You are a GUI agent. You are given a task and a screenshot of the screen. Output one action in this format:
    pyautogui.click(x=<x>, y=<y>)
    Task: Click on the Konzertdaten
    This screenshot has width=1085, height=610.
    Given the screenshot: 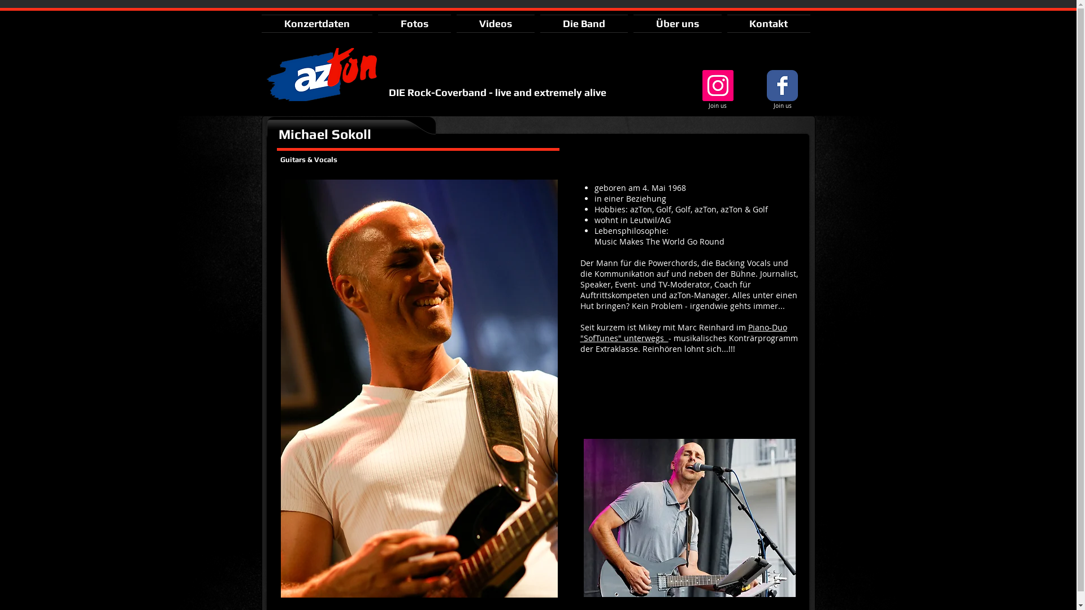 What is the action you would take?
    pyautogui.click(x=318, y=24)
    